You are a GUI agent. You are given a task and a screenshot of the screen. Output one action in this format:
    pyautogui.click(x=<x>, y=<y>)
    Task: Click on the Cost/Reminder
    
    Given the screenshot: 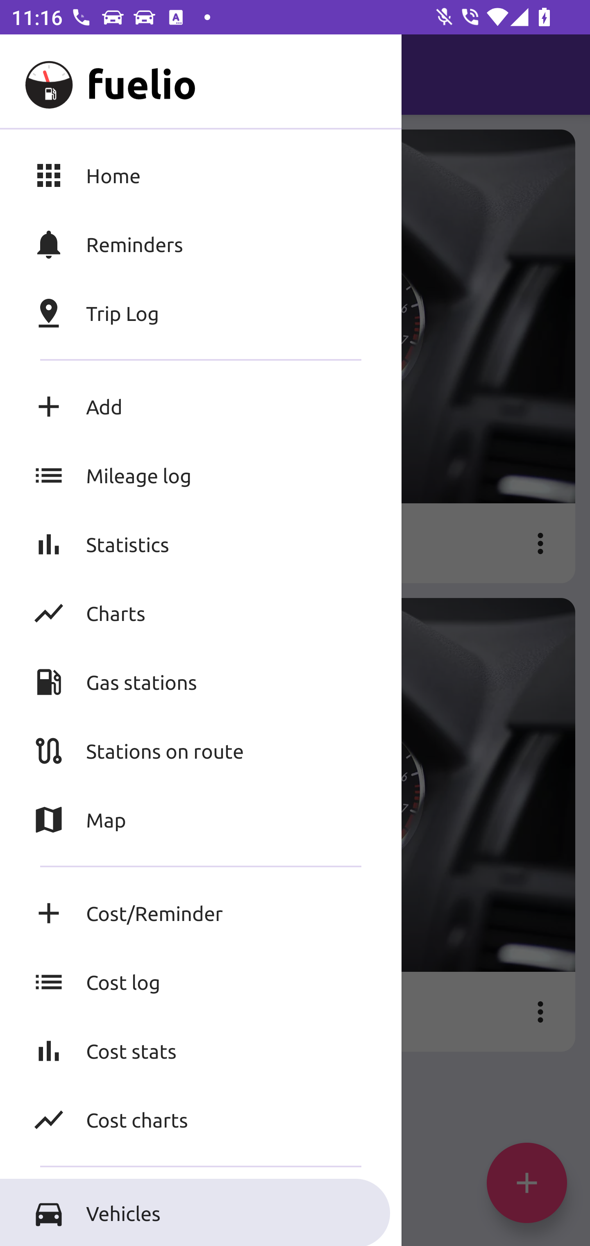 What is the action you would take?
    pyautogui.click(x=201, y=913)
    